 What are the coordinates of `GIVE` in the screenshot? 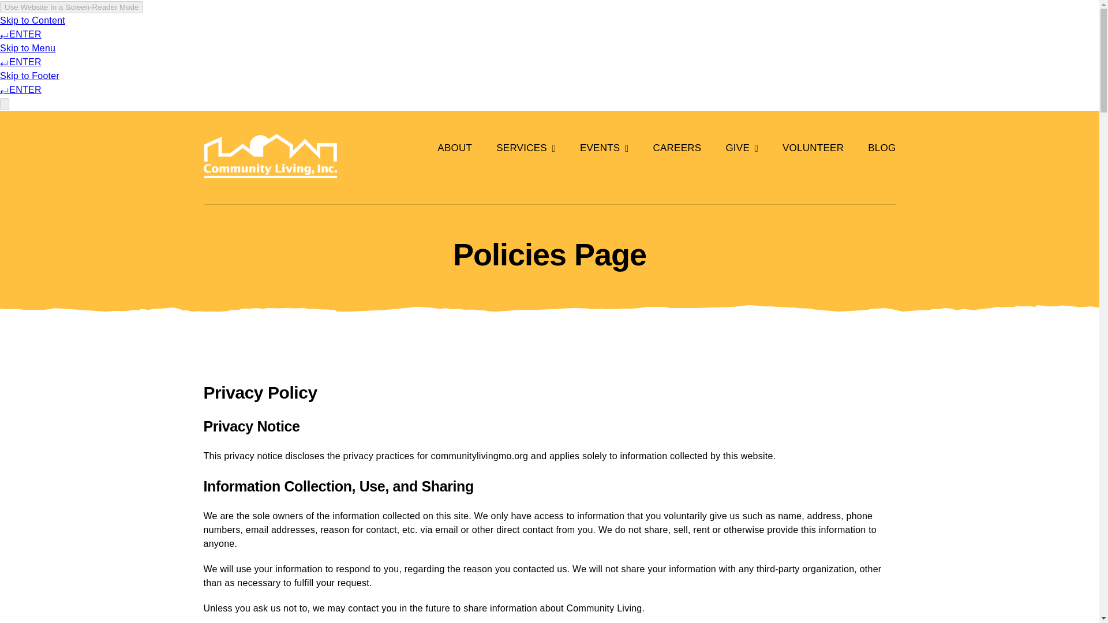 It's located at (742, 148).